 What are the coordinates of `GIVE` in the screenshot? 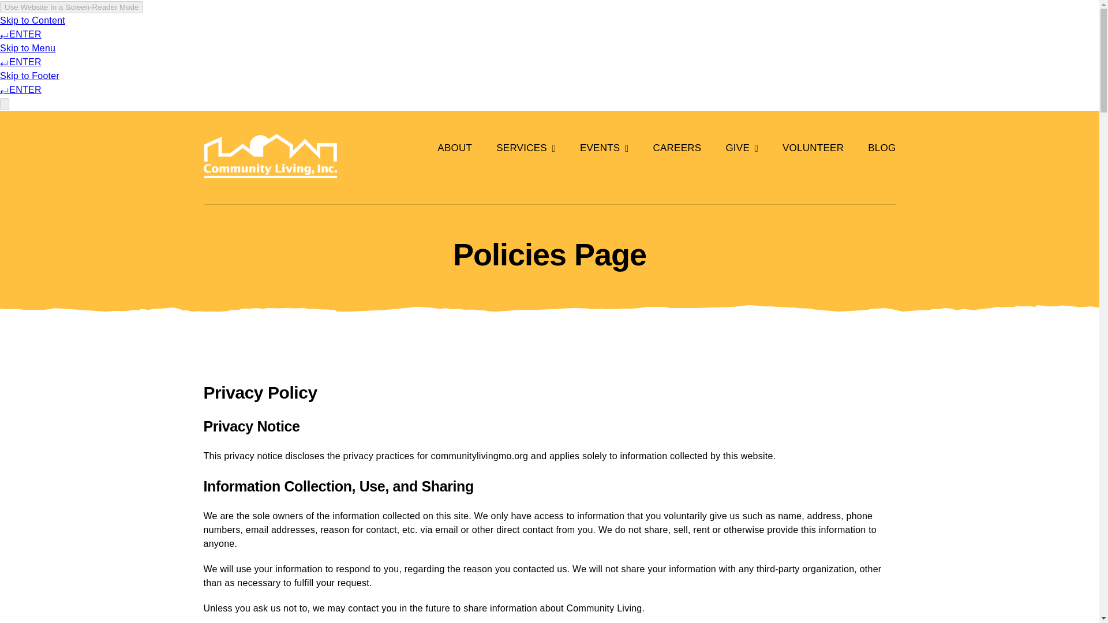 It's located at (742, 148).